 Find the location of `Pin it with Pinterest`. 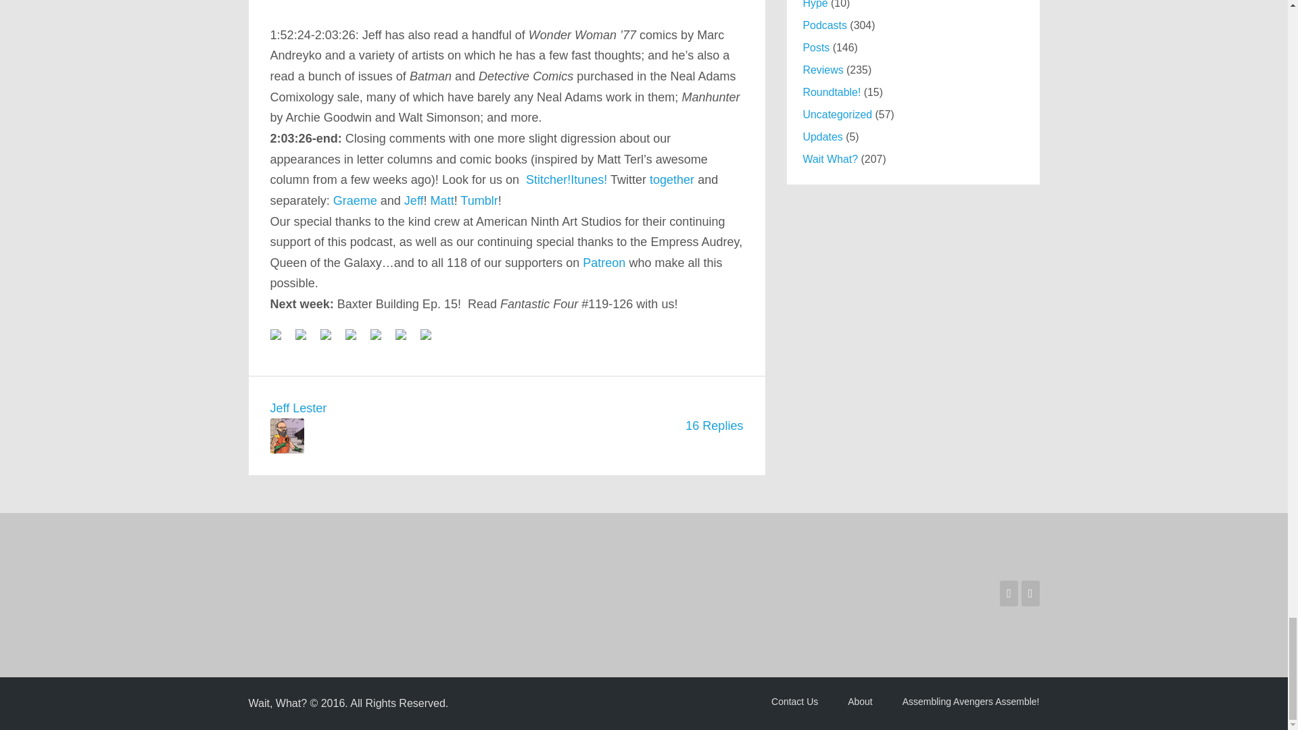

Pin it with Pinterest is located at coordinates (350, 335).